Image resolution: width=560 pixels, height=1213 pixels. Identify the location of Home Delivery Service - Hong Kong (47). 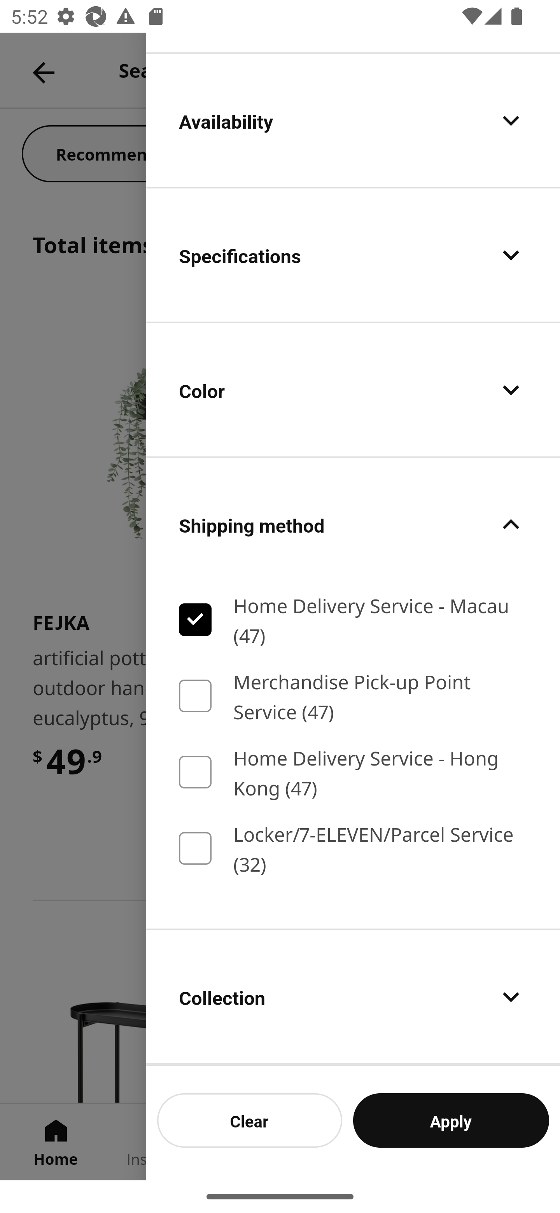
(353, 772).